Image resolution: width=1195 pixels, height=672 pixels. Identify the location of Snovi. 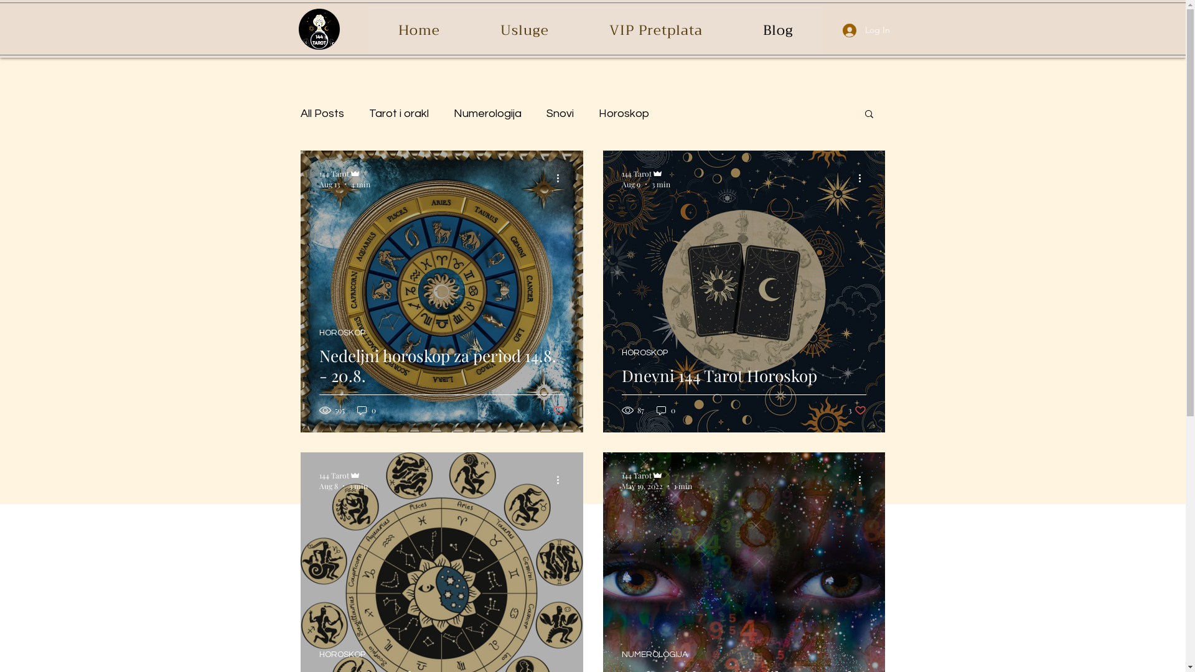
(560, 113).